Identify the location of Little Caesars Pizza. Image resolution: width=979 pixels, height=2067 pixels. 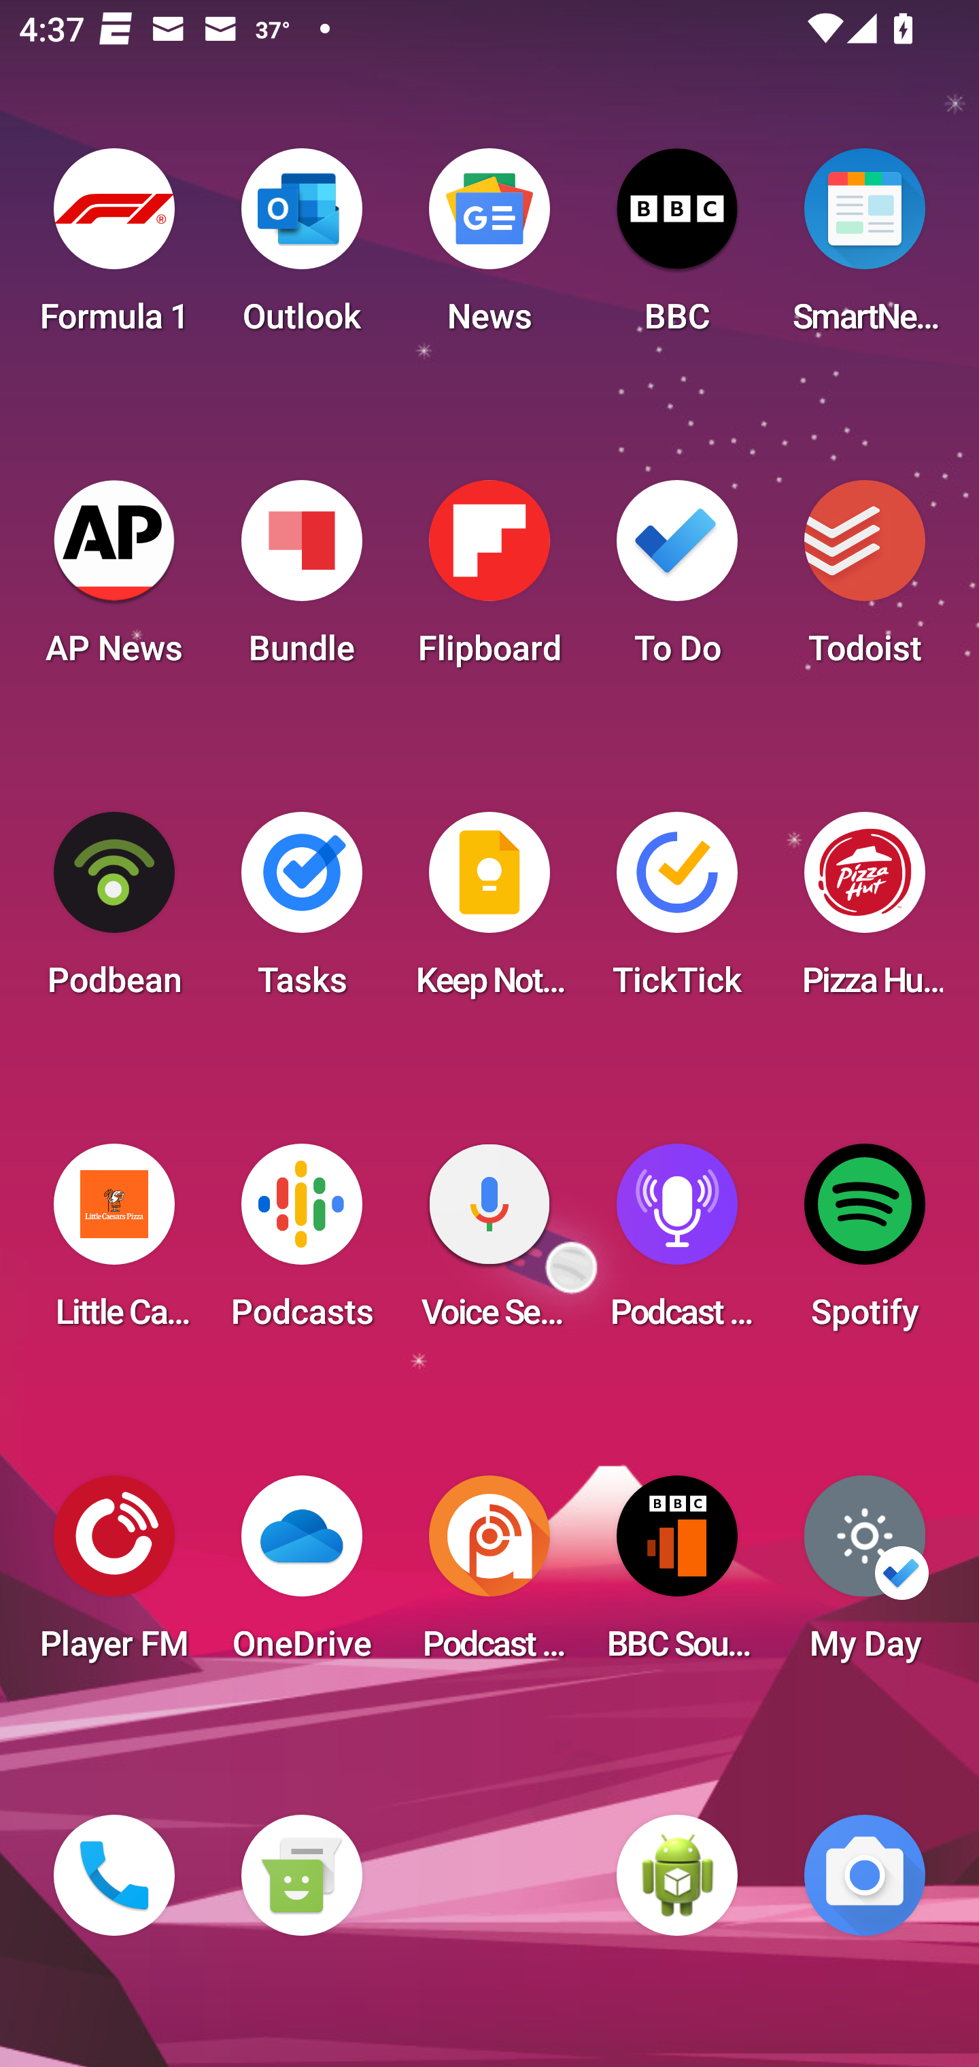
(114, 1244).